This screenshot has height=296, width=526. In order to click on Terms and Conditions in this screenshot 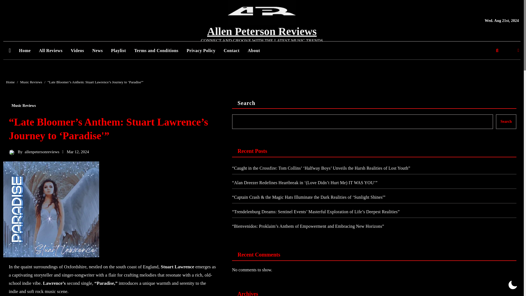, I will do `click(156, 50)`.